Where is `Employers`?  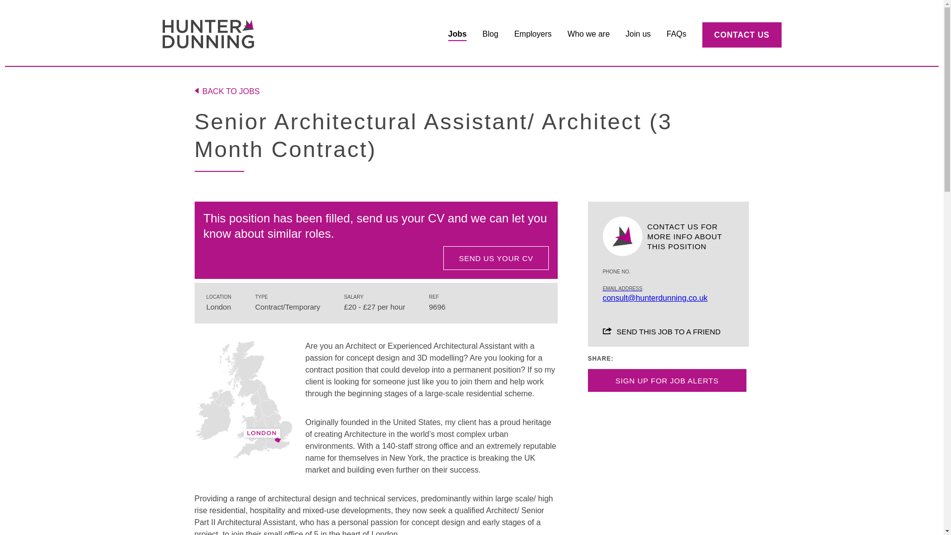 Employers is located at coordinates (533, 35).